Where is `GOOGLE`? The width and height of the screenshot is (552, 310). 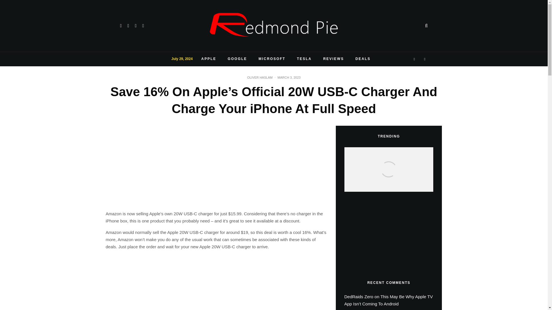
GOOGLE is located at coordinates (237, 59).